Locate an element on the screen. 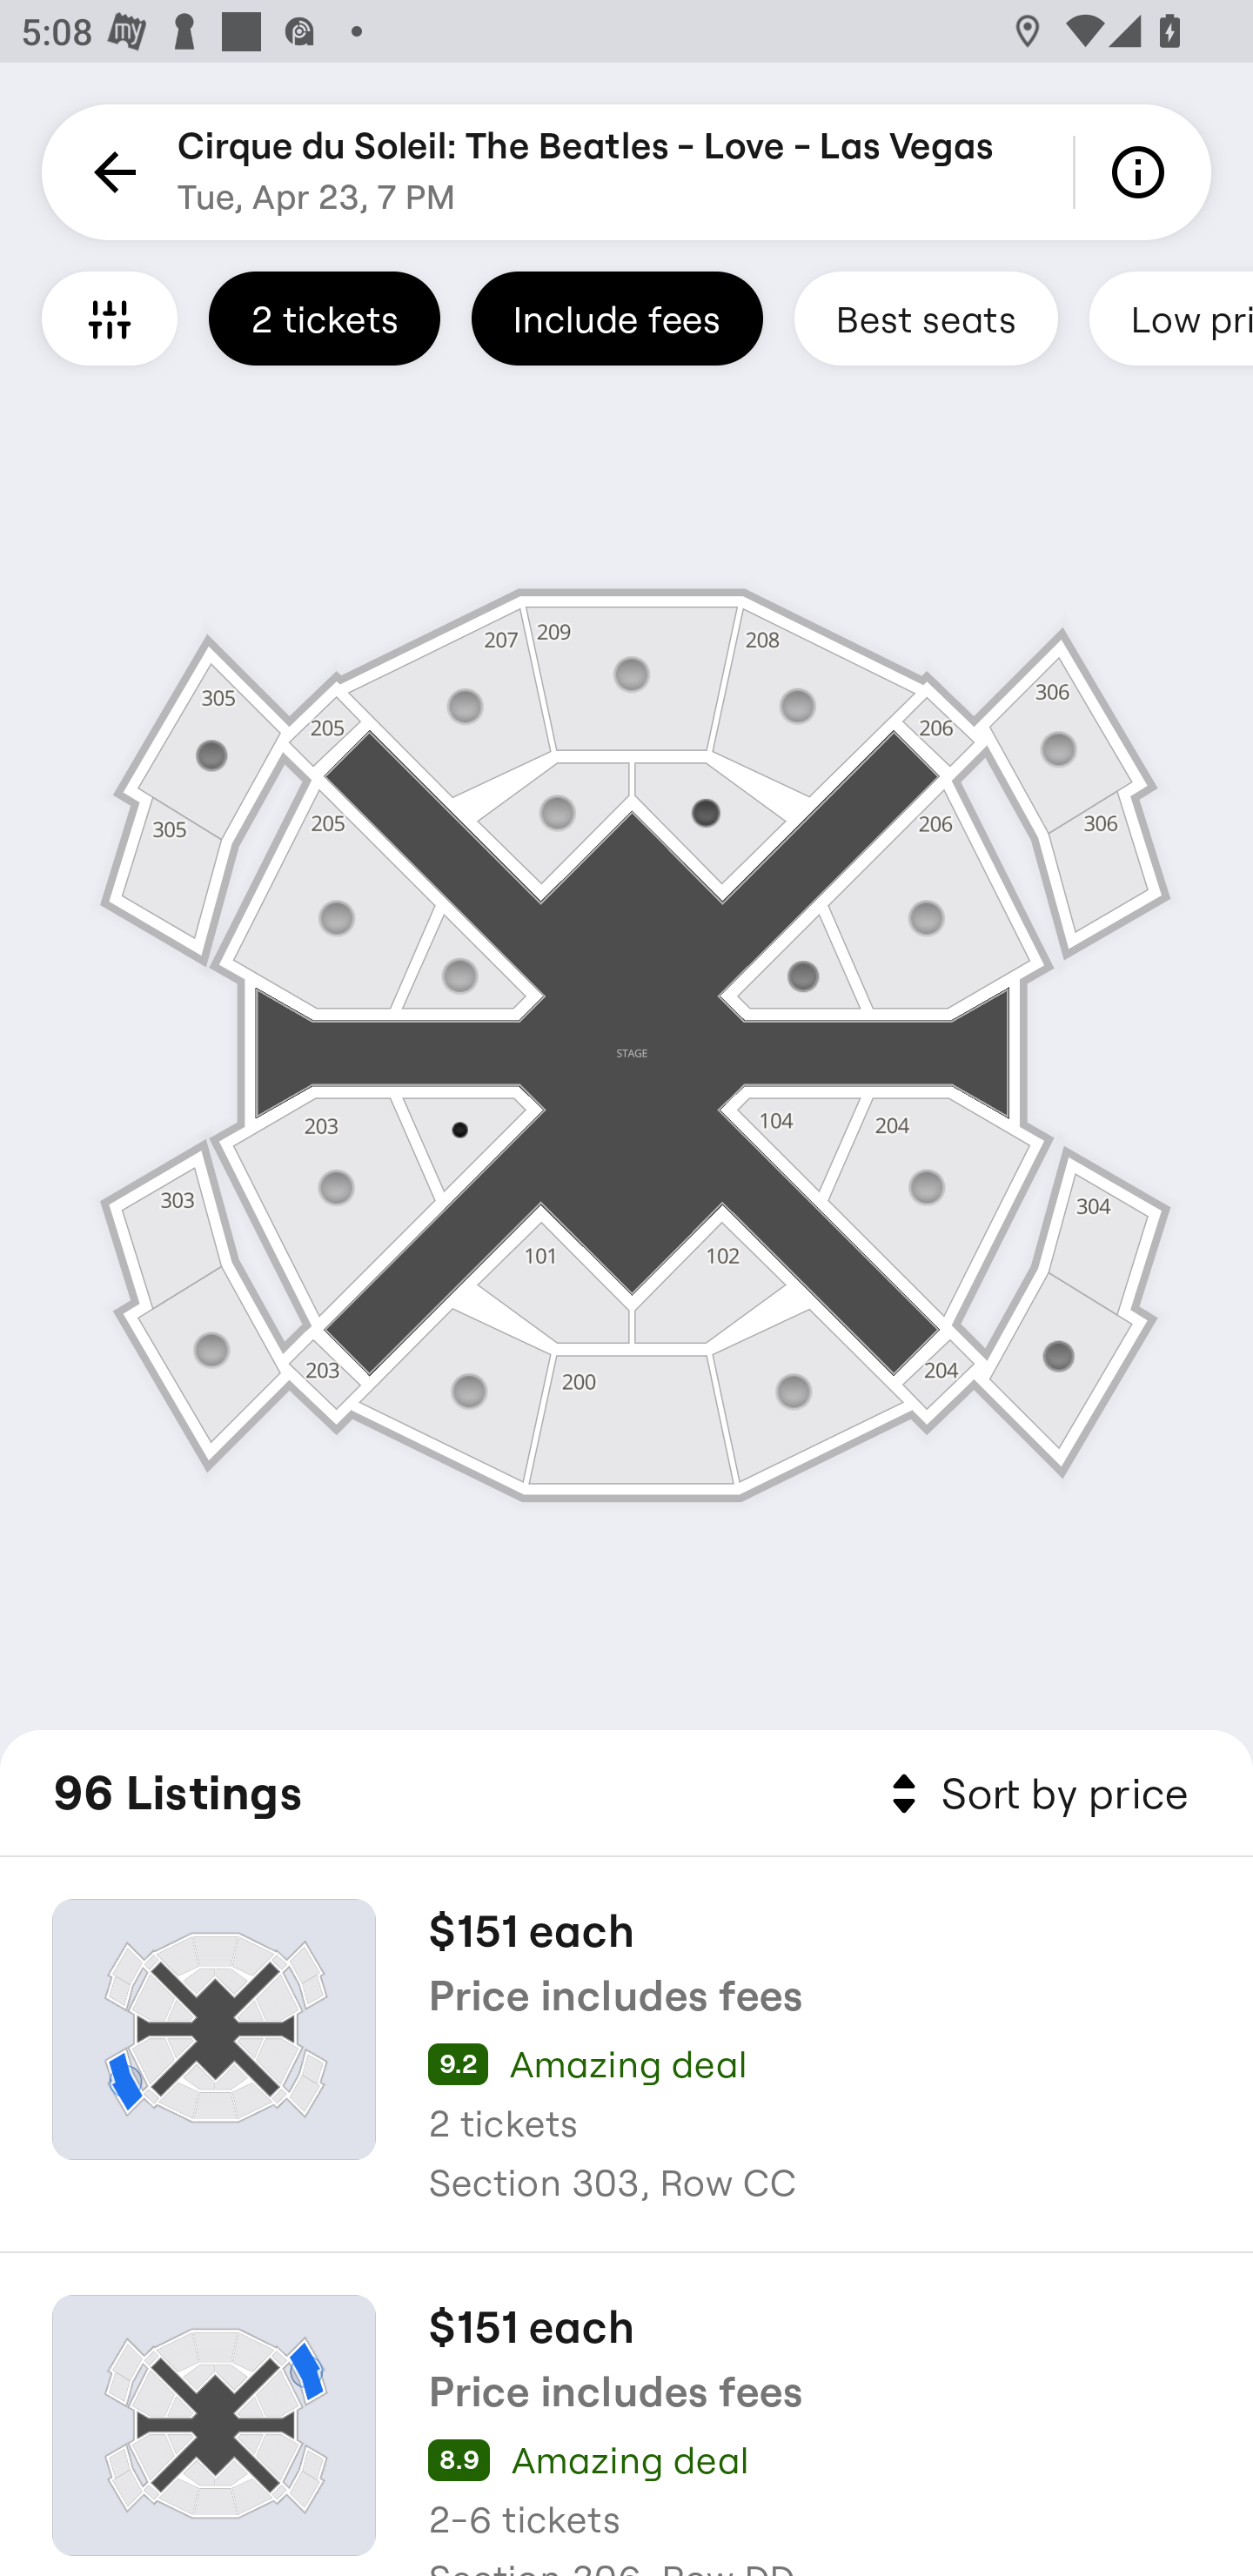  Sort by price is located at coordinates (1034, 1794).